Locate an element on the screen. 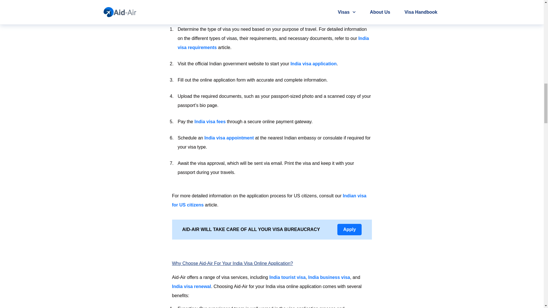  India visa appointment is located at coordinates (229, 138).